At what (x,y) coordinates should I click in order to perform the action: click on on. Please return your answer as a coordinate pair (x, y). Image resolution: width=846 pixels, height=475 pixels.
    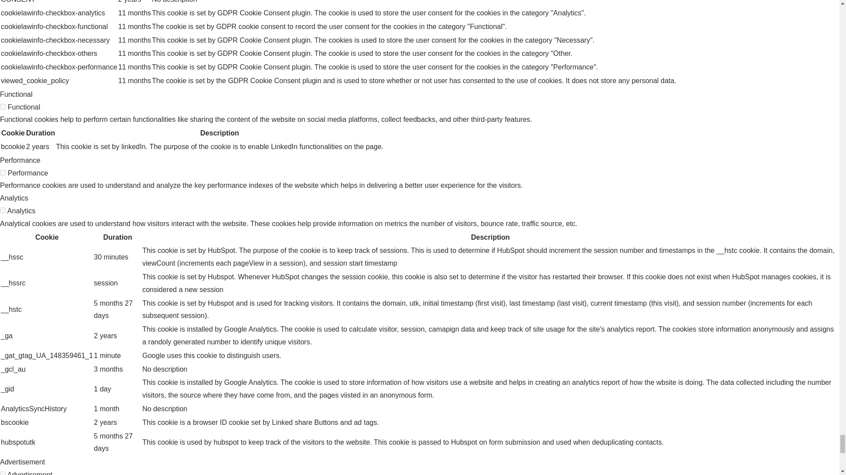
    Looking at the image, I should click on (3, 473).